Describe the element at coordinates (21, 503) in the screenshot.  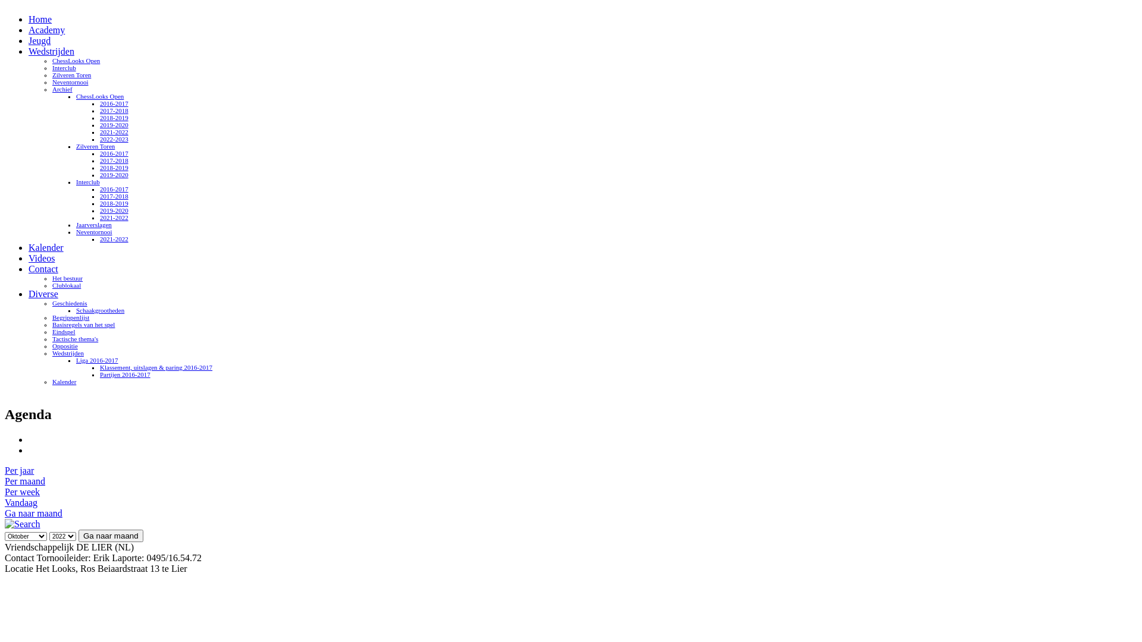
I see `Vandaag` at that location.